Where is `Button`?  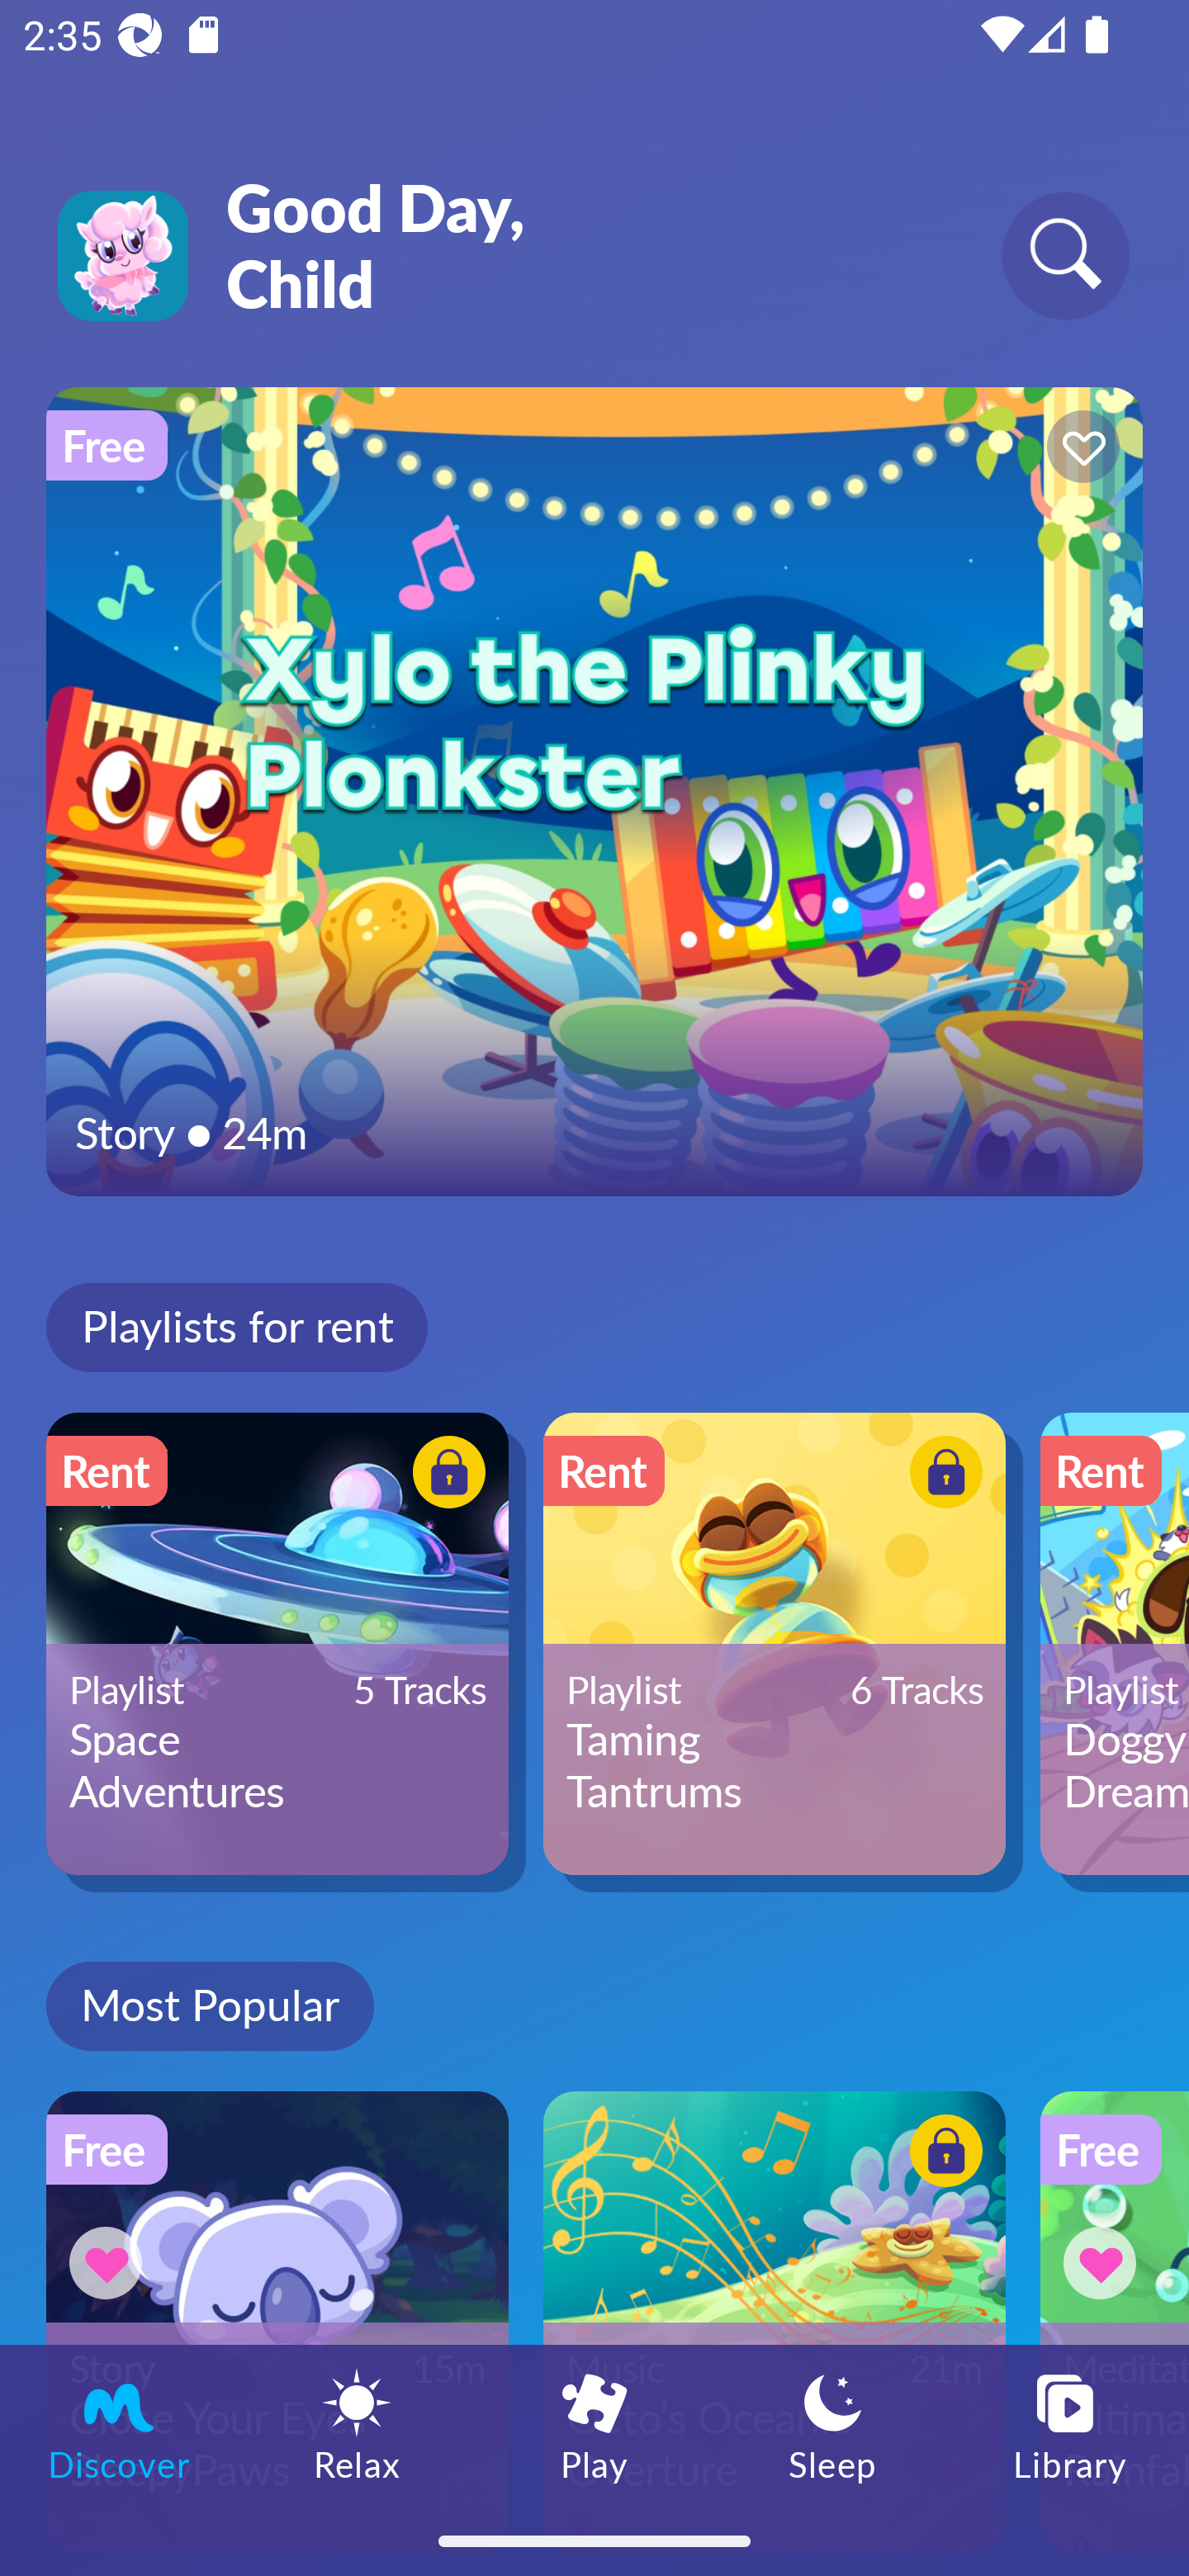 Button is located at coordinates (1105, 2262).